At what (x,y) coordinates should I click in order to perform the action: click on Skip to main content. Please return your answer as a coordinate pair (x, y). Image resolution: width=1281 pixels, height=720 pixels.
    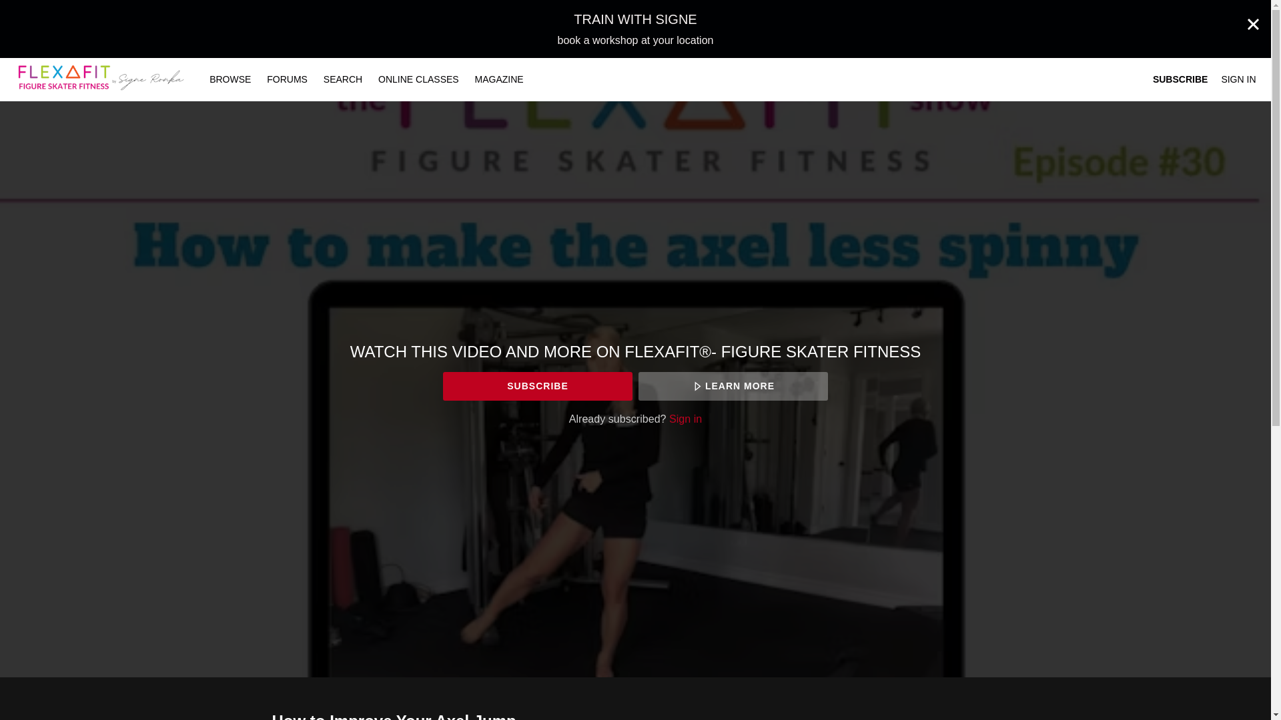
    Looking at the image, I should click on (42, 7).